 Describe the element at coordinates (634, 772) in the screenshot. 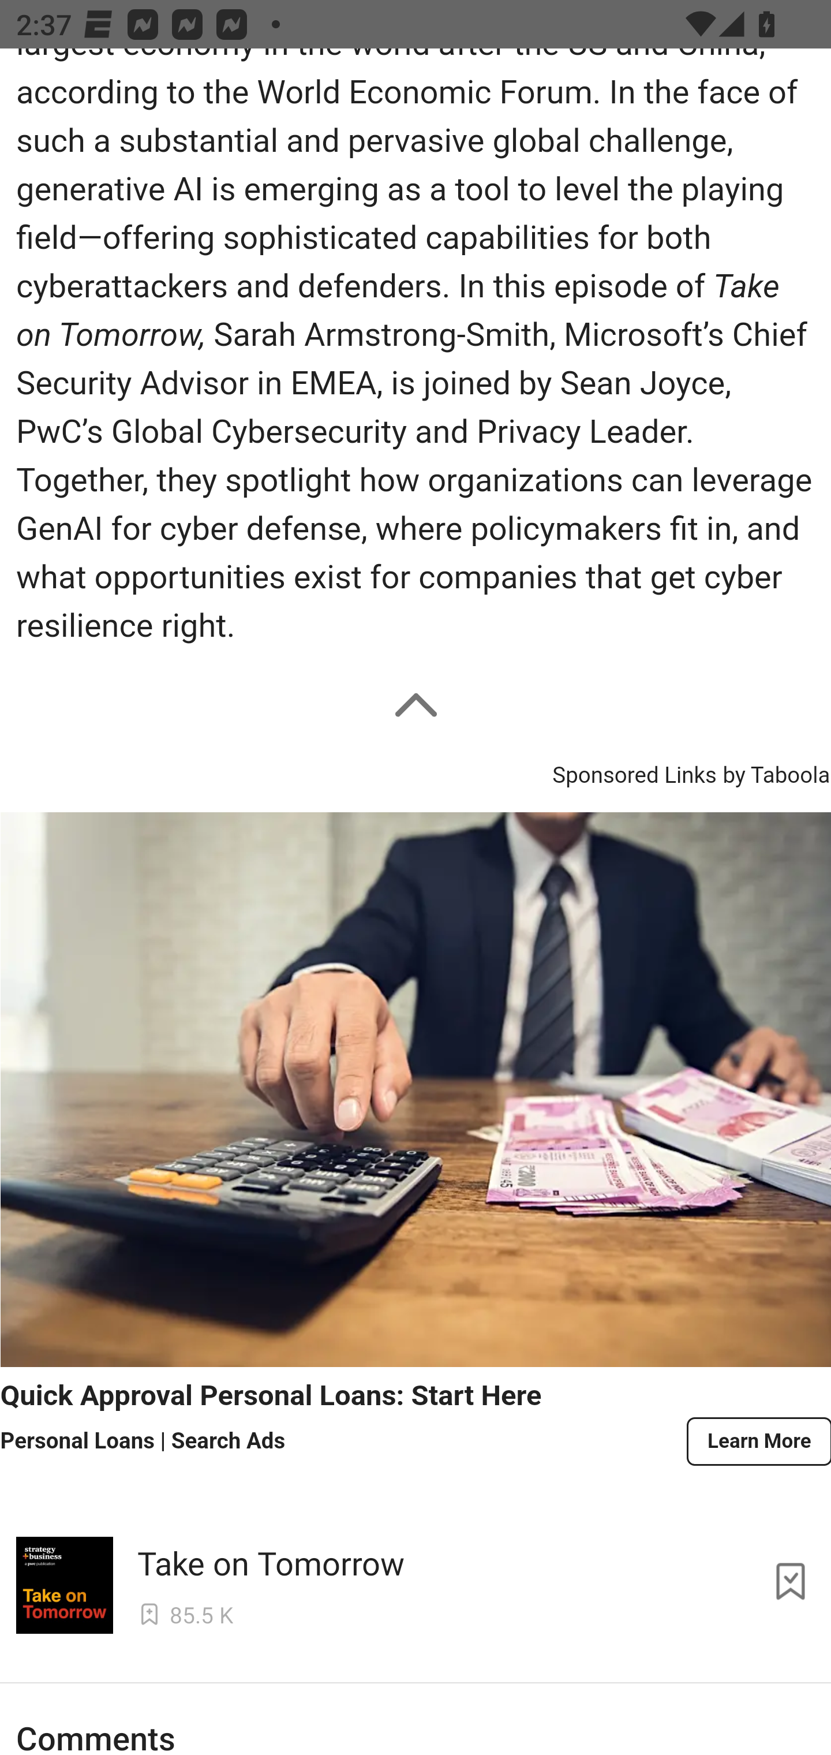

I see `Sponsored Links` at that location.